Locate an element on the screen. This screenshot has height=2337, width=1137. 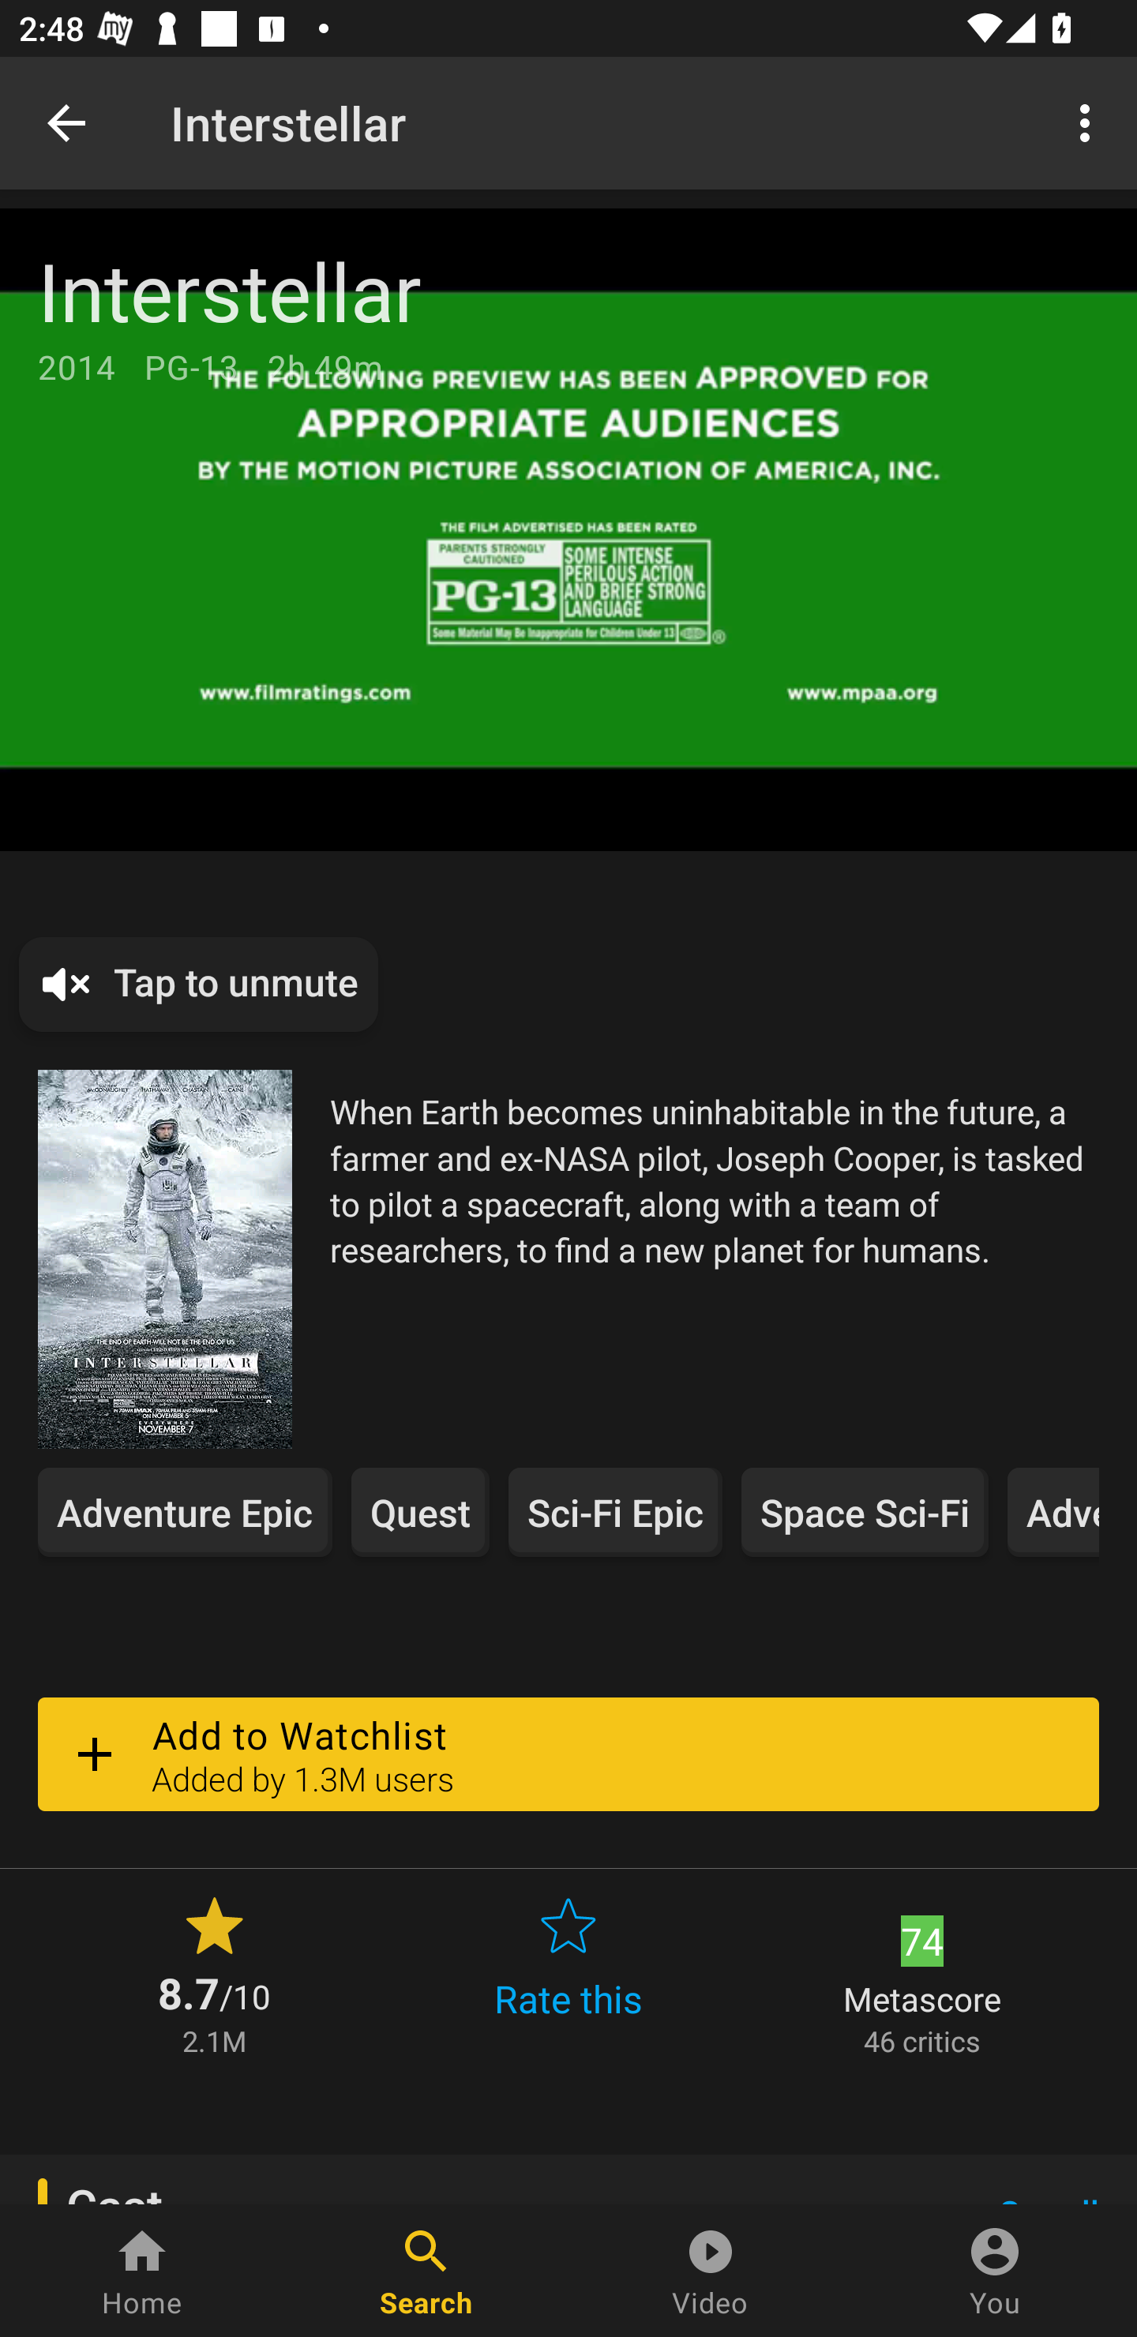
Home is located at coordinates (142, 2271).